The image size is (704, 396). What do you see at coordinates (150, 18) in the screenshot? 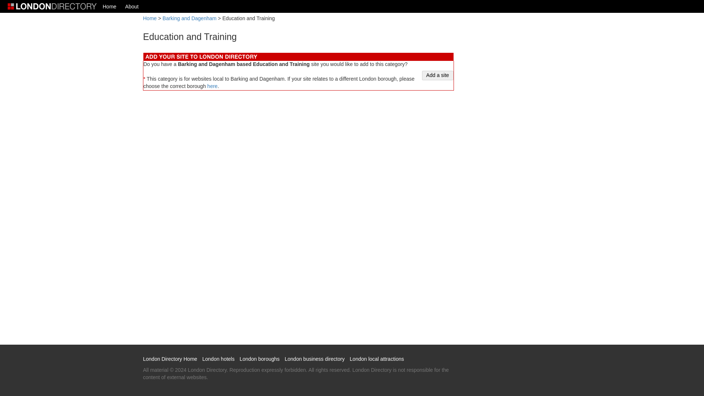
I see `Home` at bounding box center [150, 18].